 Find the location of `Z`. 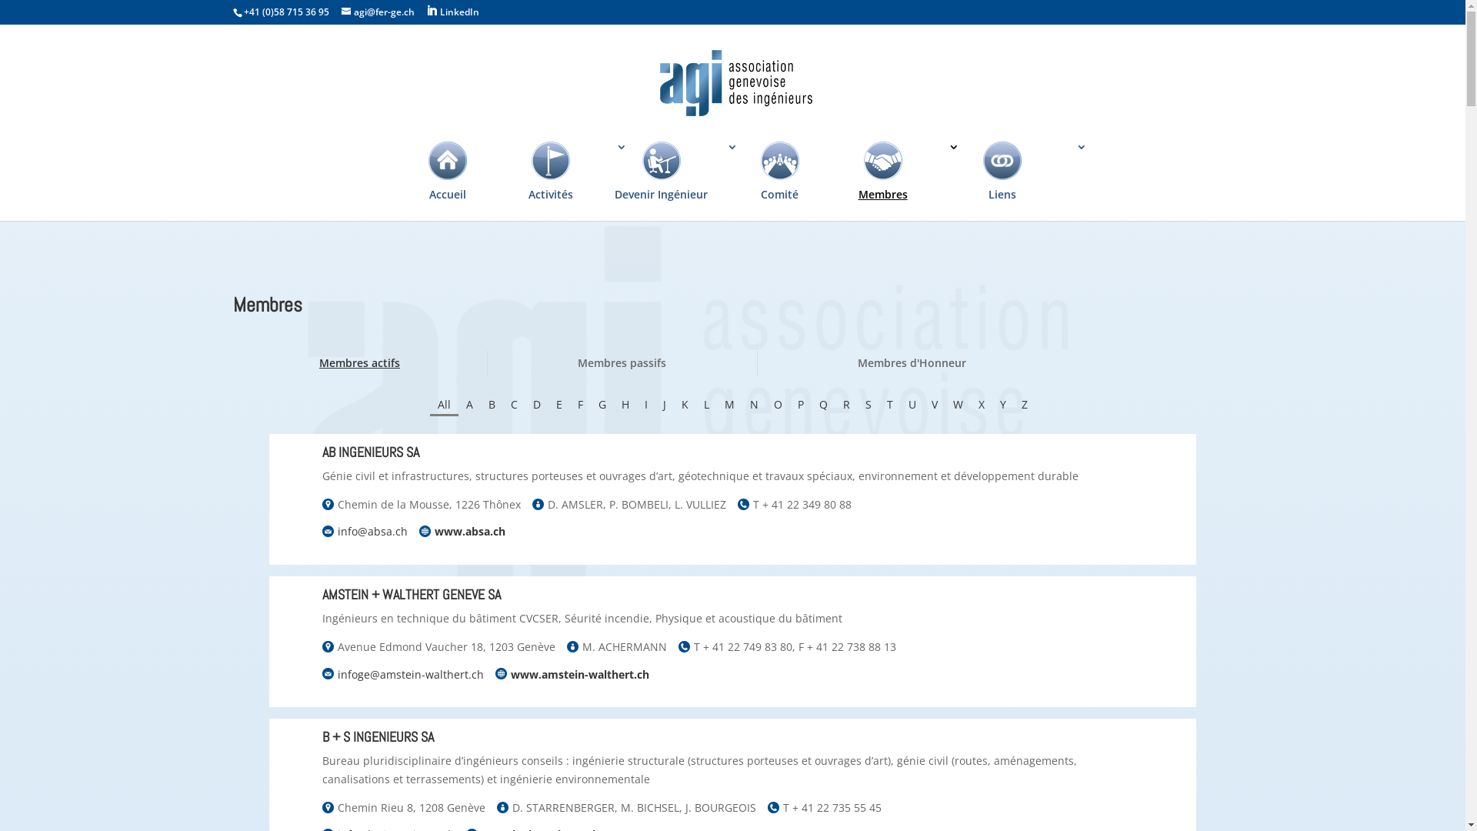

Z is located at coordinates (1025, 405).